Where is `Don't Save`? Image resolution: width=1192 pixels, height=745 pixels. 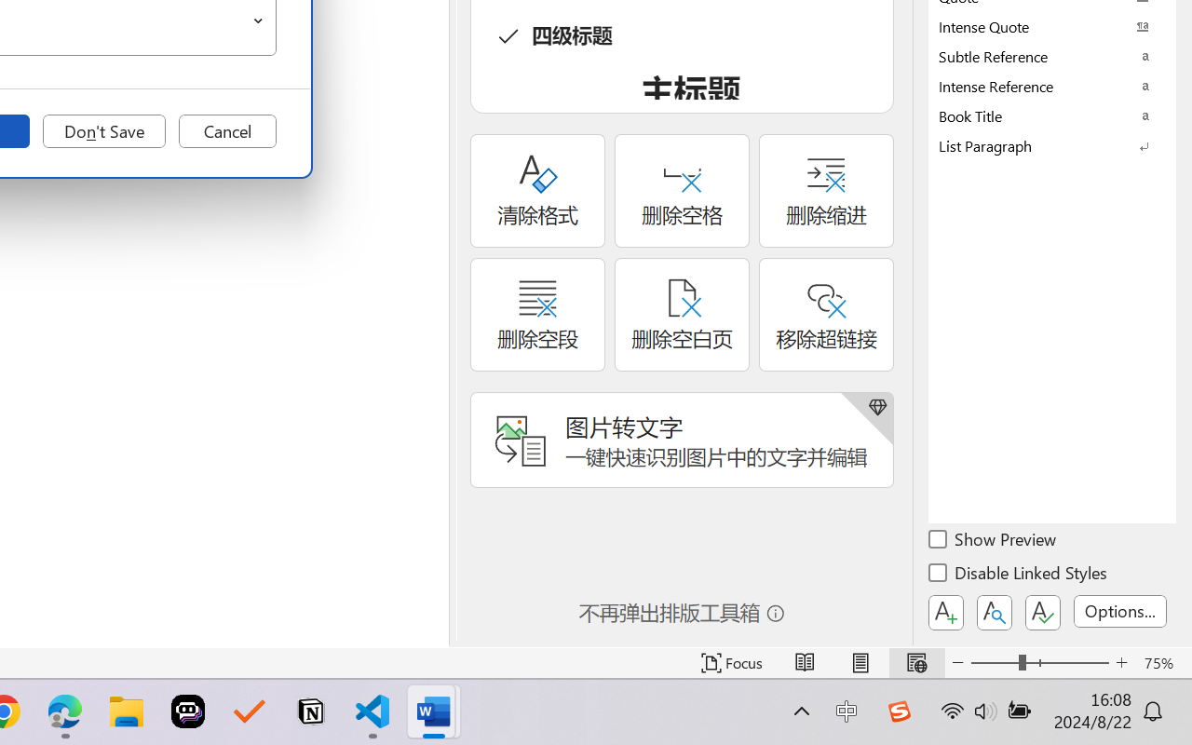 Don't Save is located at coordinates (104, 131).